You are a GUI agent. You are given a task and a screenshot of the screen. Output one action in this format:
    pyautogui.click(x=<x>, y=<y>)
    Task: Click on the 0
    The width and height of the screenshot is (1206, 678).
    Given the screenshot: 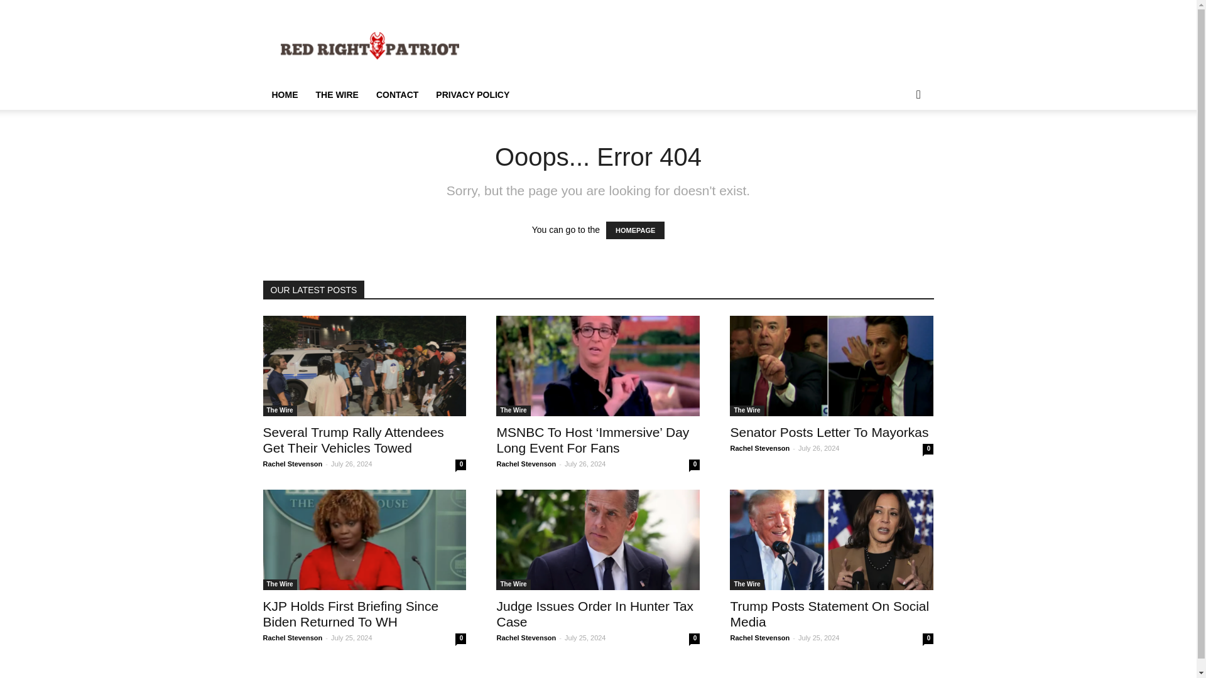 What is the action you would take?
    pyautogui.click(x=460, y=465)
    